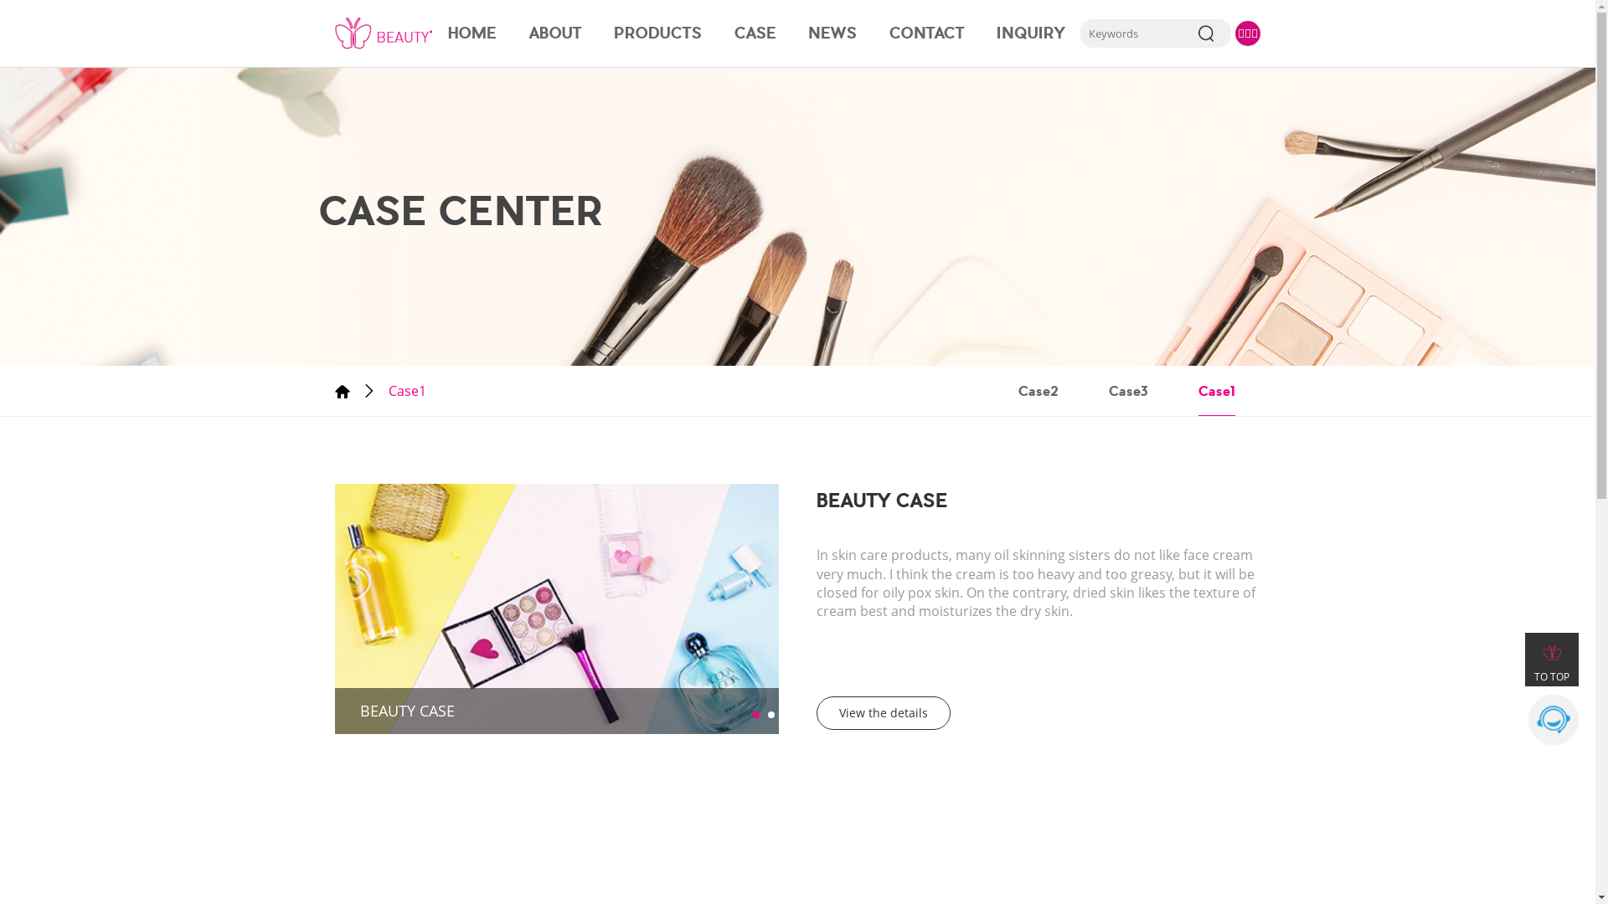 This screenshot has width=1608, height=904. Describe the element at coordinates (1129, 391) in the screenshot. I see `Case3` at that location.